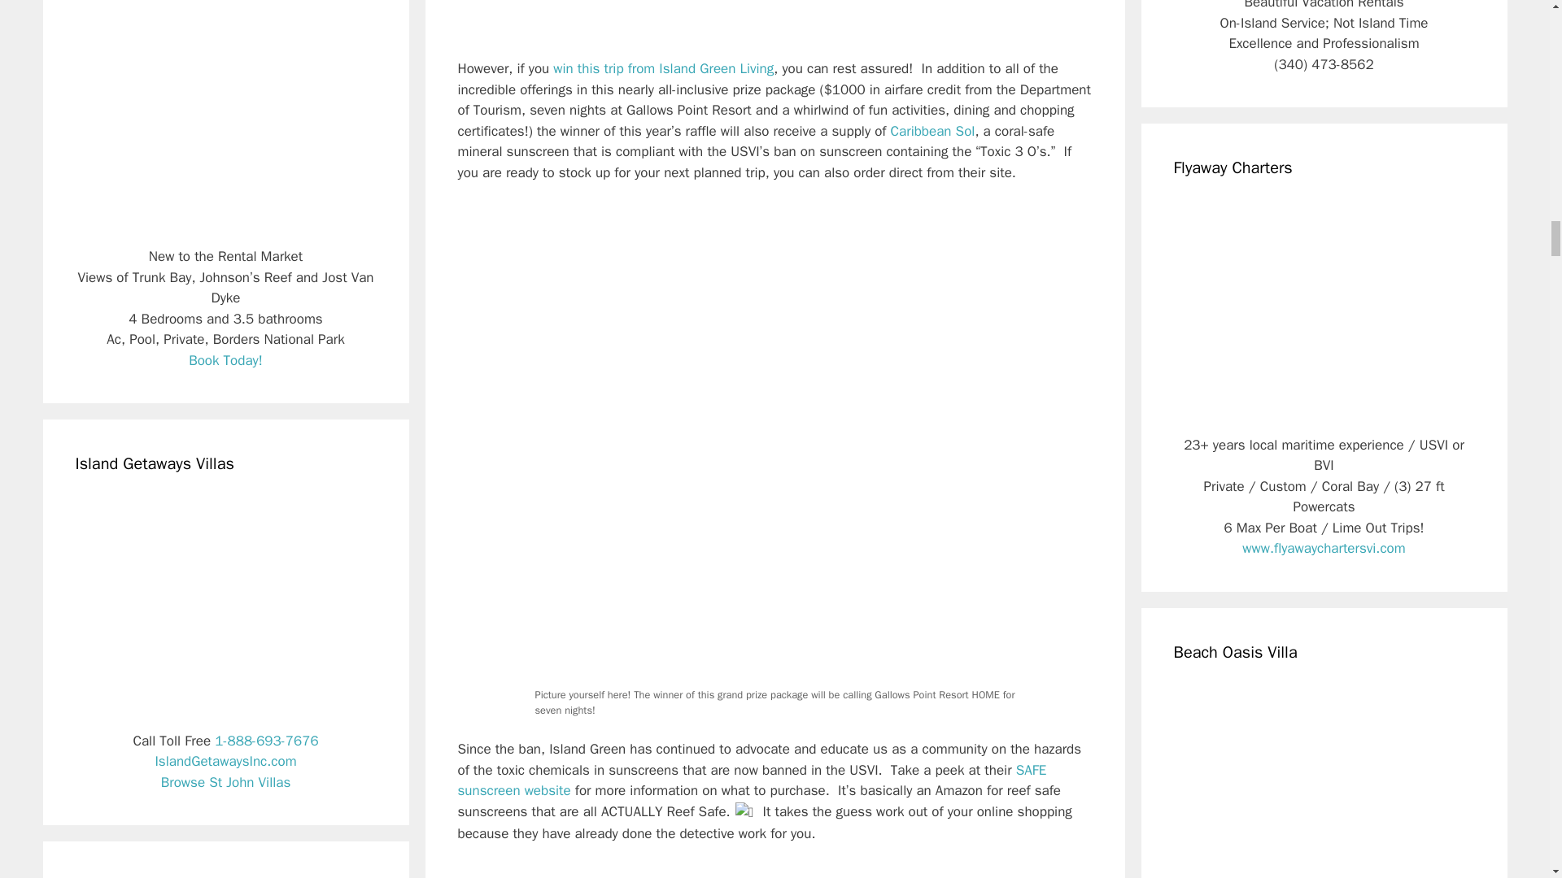 Image resolution: width=1562 pixels, height=878 pixels. Describe the element at coordinates (932, 131) in the screenshot. I see `Caribbean Sol` at that location.